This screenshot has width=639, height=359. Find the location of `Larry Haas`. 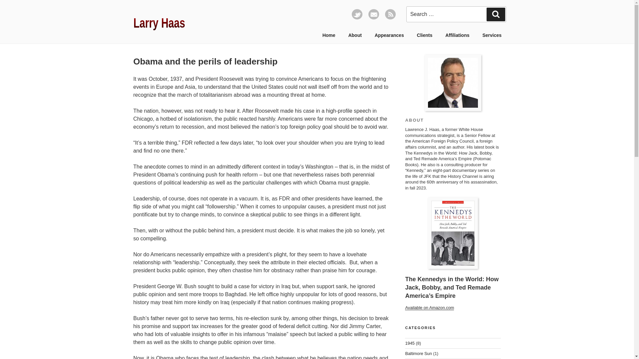

Larry Haas is located at coordinates (453, 82).